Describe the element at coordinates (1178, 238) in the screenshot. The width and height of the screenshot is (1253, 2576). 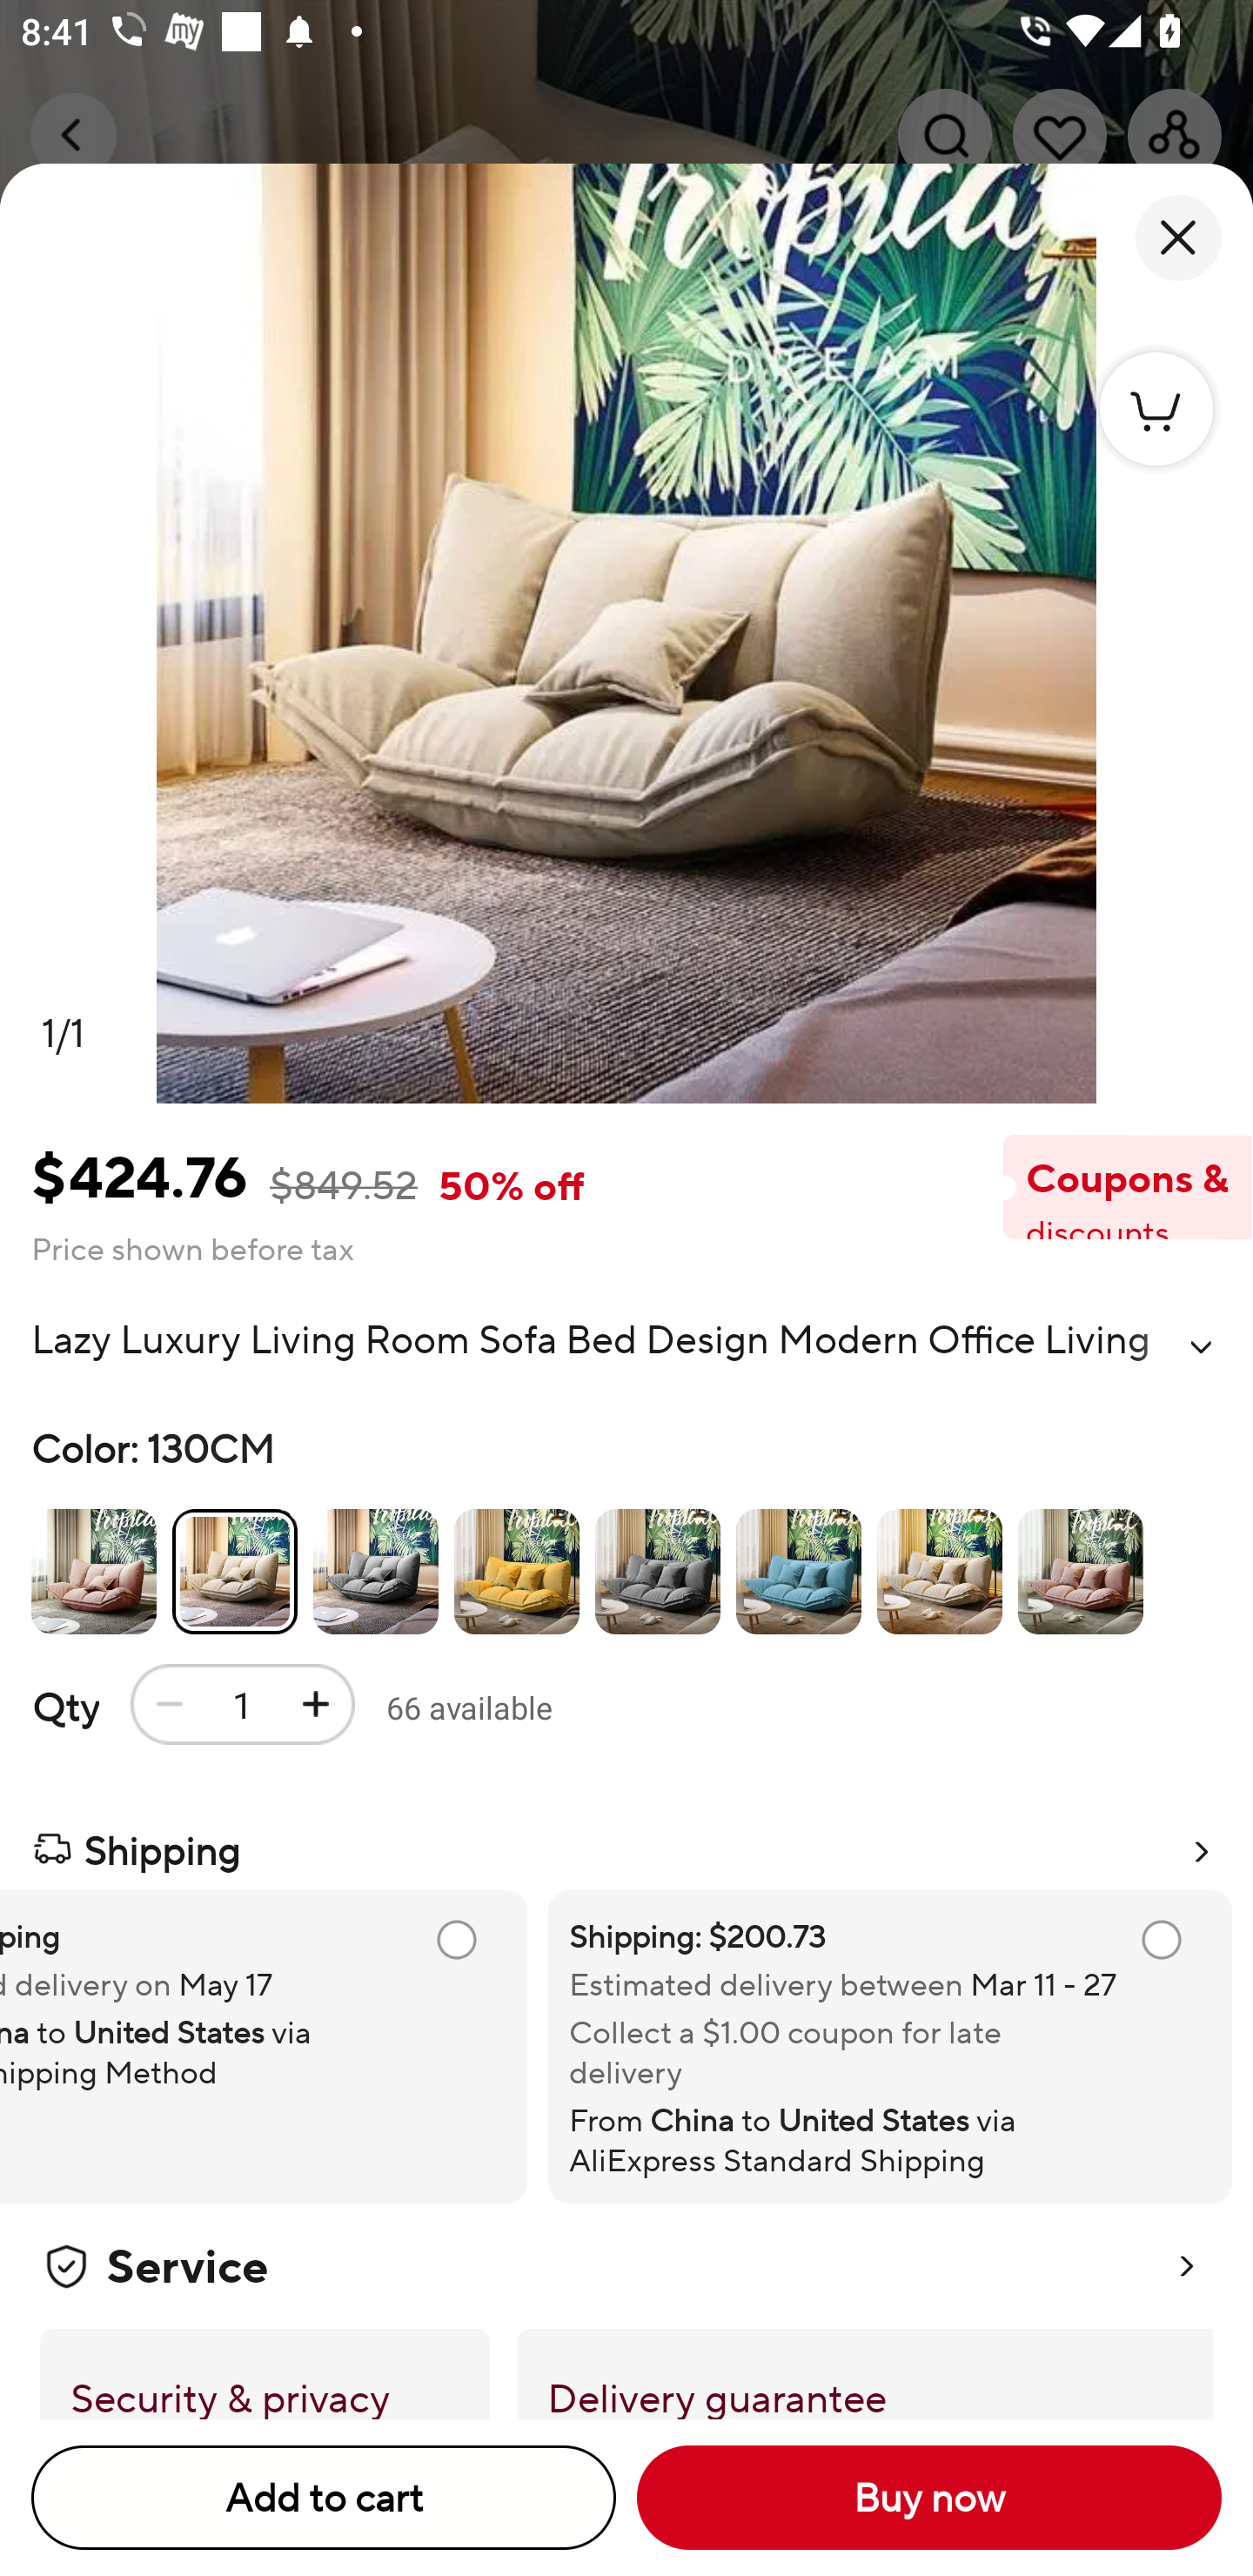
I see `close ` at that location.